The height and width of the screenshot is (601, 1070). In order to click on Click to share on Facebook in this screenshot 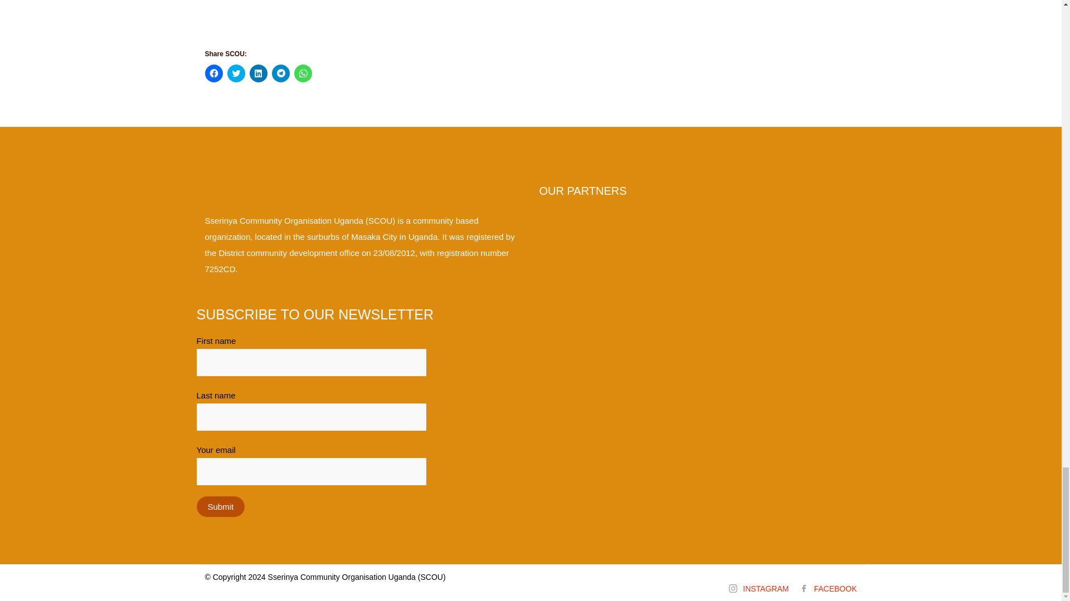, I will do `click(214, 73)`.